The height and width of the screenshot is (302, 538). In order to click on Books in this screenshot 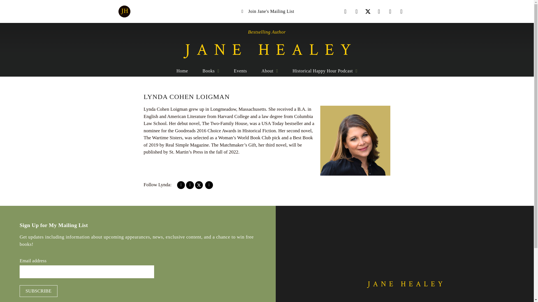, I will do `click(211, 71)`.